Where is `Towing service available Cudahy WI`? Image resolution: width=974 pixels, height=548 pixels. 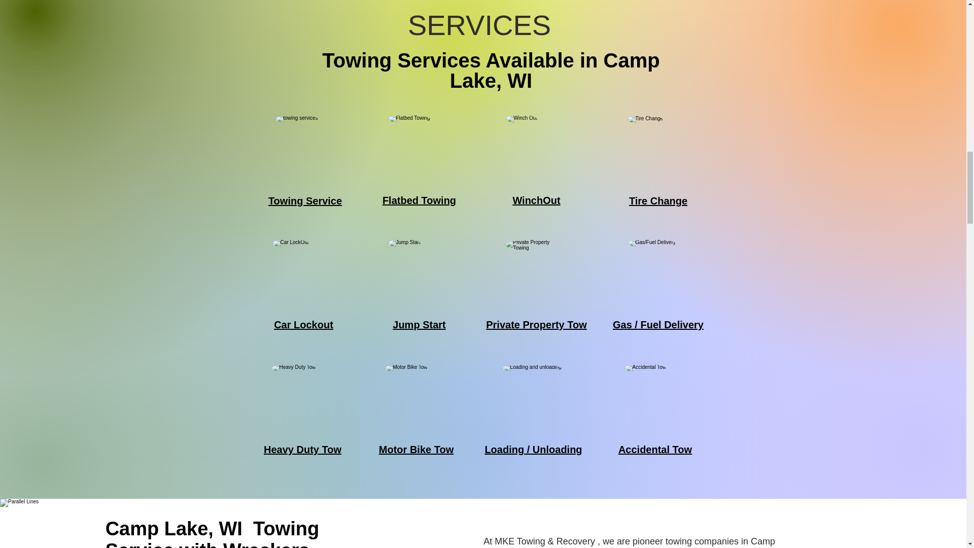
Towing service available Cudahy WI is located at coordinates (302, 270).